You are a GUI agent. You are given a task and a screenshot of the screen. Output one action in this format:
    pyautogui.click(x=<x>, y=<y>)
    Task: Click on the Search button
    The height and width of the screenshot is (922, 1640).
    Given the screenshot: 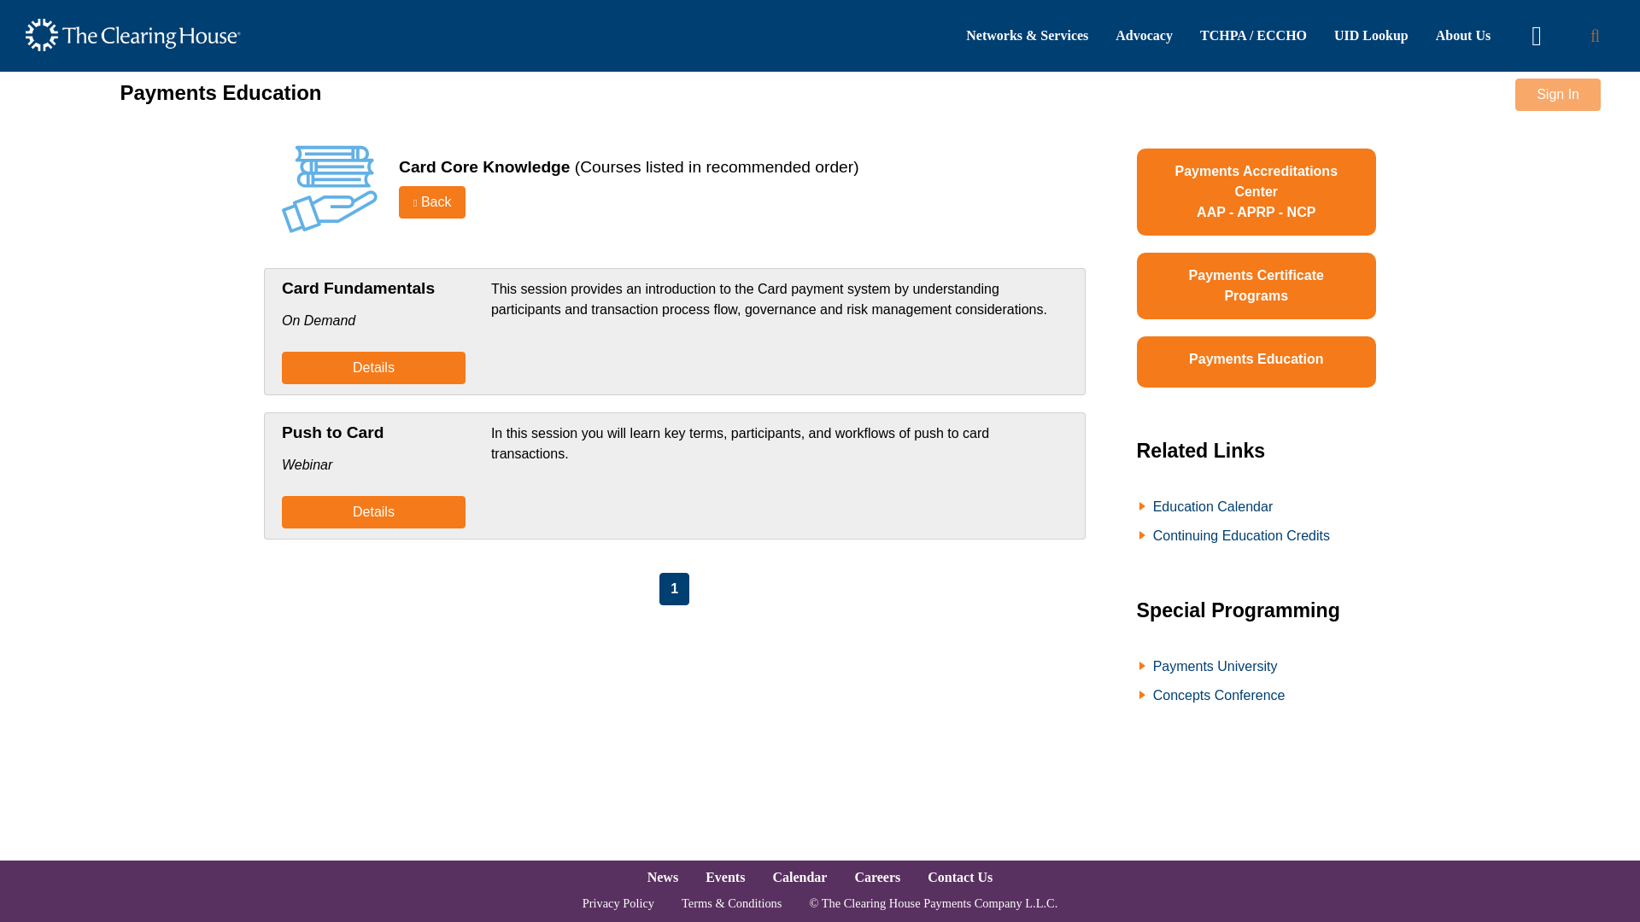 What is the action you would take?
    pyautogui.click(x=1595, y=35)
    